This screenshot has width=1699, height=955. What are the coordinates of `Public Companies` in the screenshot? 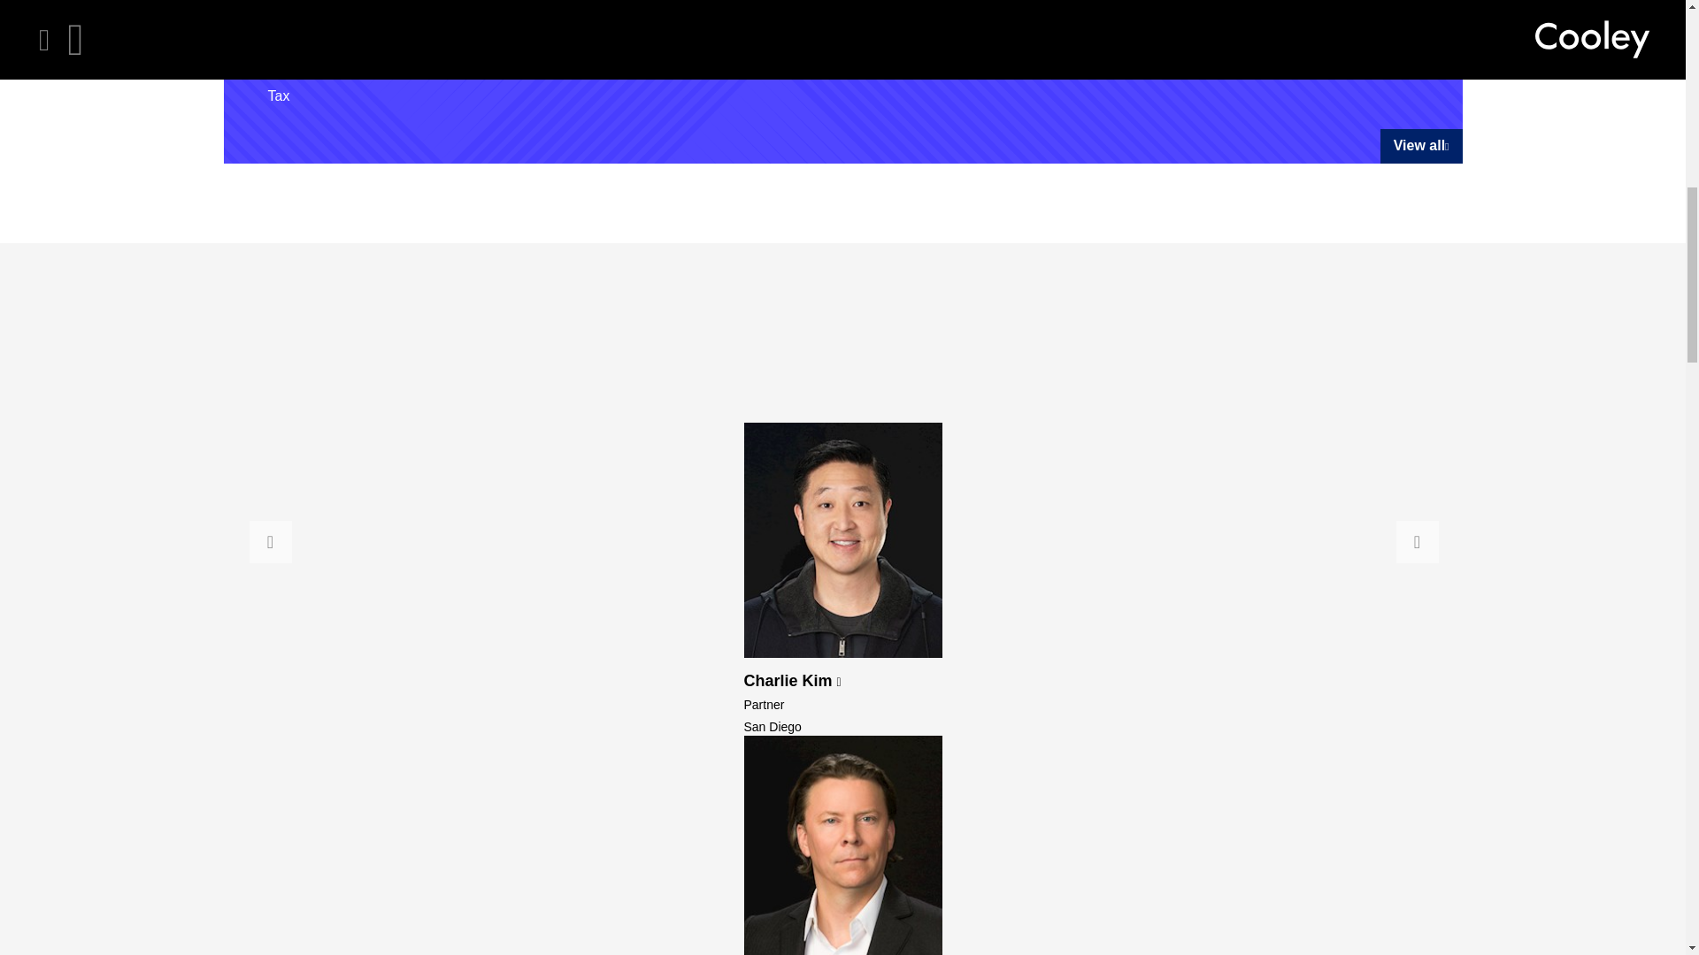 It's located at (715, 30).